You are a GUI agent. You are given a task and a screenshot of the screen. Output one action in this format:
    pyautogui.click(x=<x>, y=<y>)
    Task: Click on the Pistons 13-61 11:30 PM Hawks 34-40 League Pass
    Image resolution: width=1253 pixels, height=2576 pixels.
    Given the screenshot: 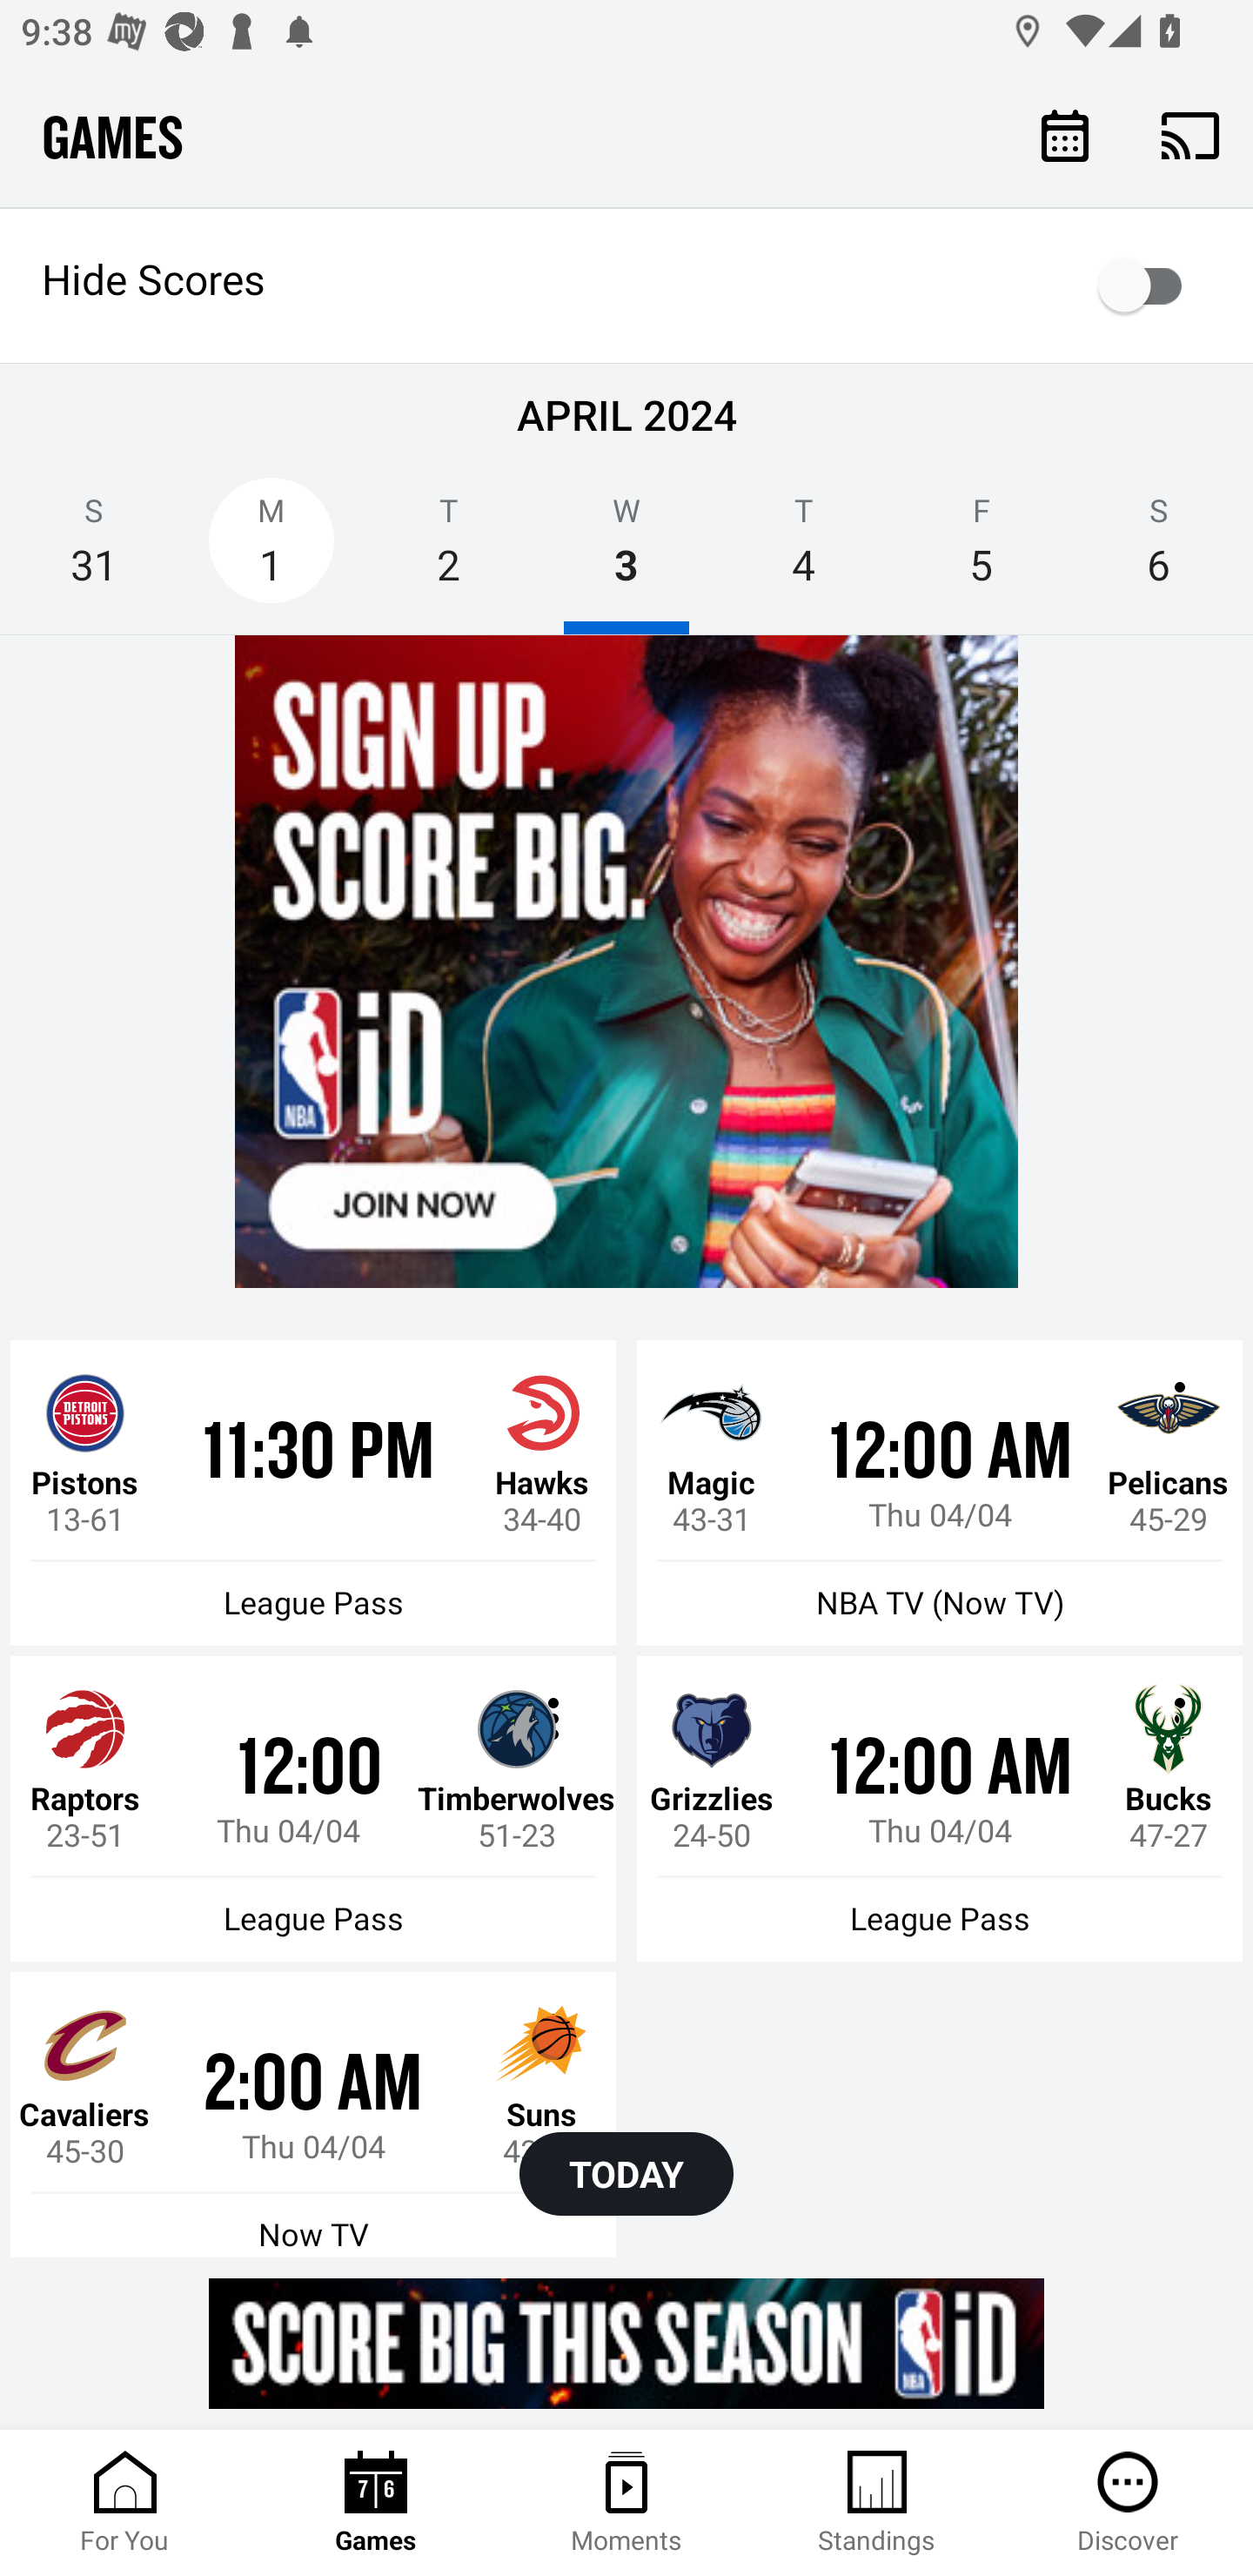 What is the action you would take?
    pyautogui.click(x=313, y=1493)
    